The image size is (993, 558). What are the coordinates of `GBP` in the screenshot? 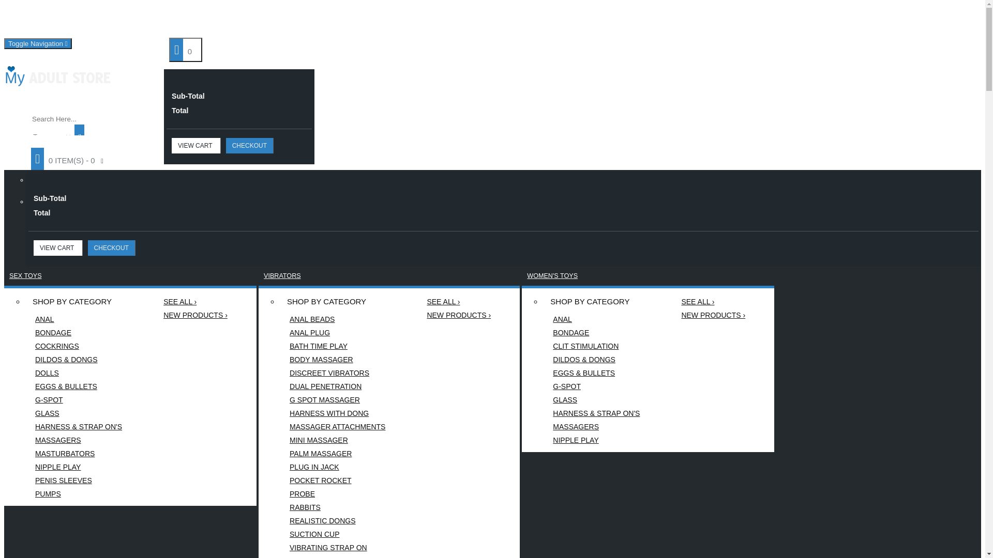 It's located at (973, 51).